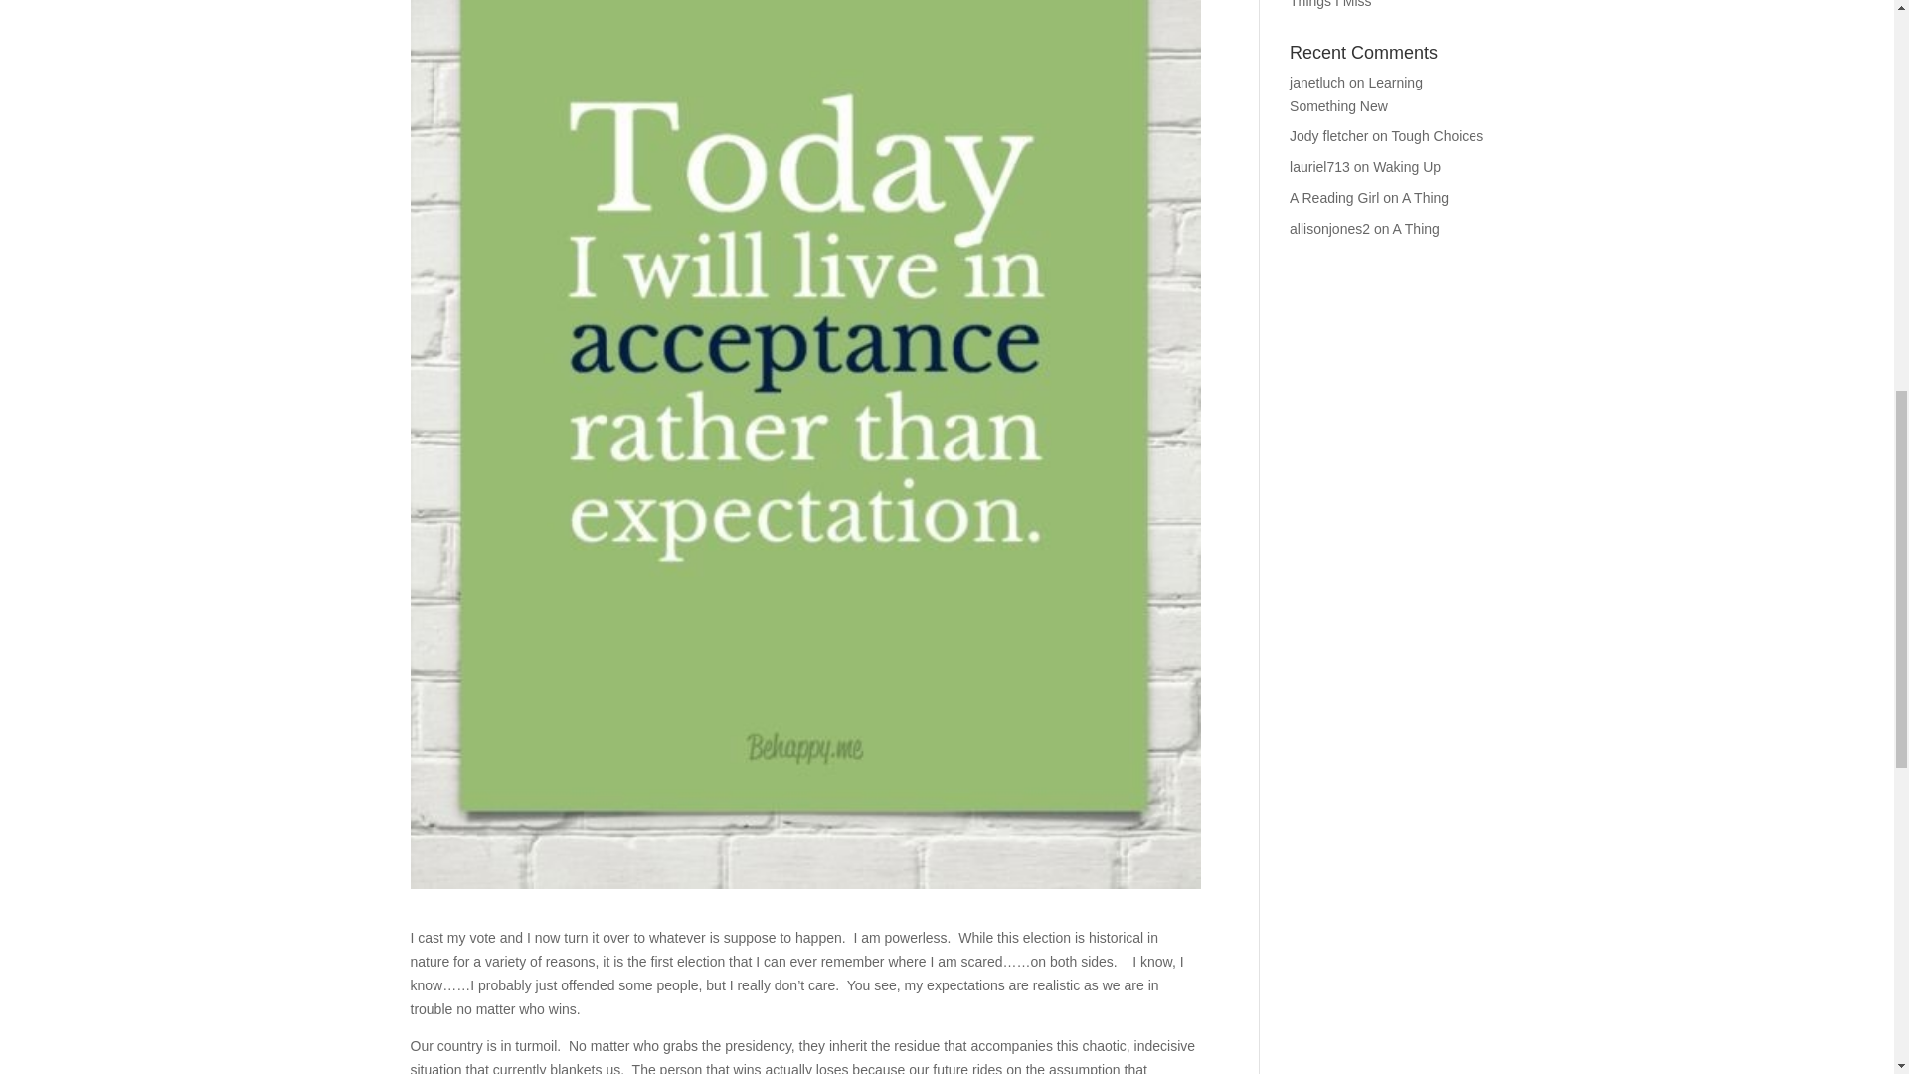  Describe the element at coordinates (1330, 4) in the screenshot. I see `Things I Miss` at that location.